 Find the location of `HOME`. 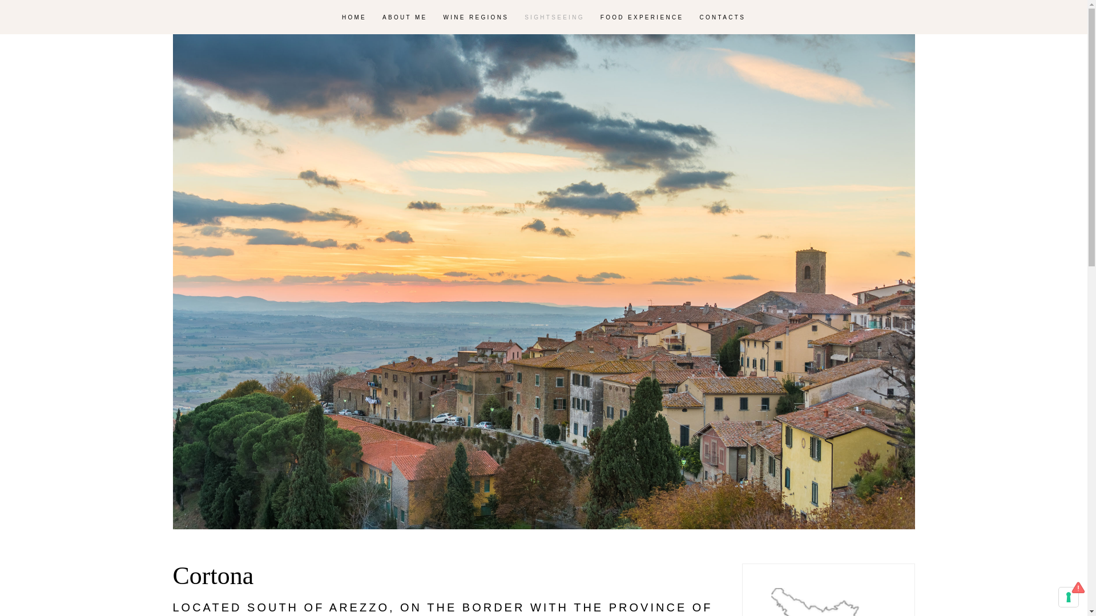

HOME is located at coordinates (354, 17).